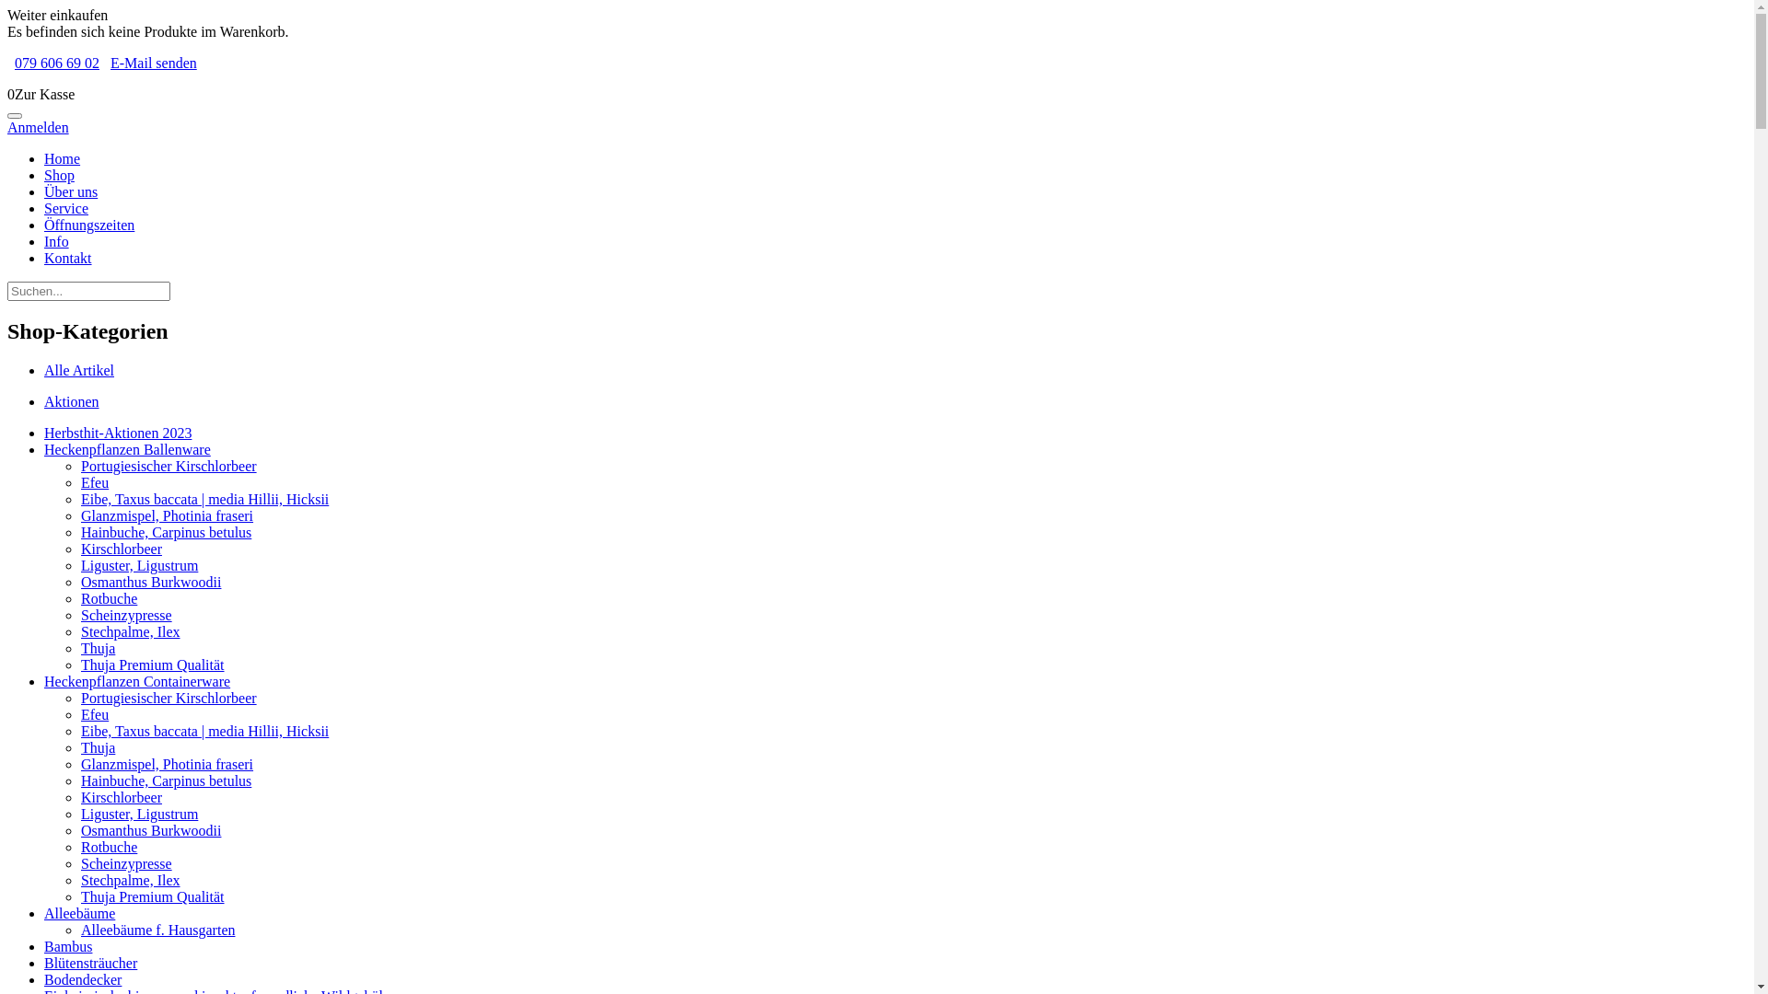  Describe the element at coordinates (140, 814) in the screenshot. I see `Liguster, Ligustrum` at that location.